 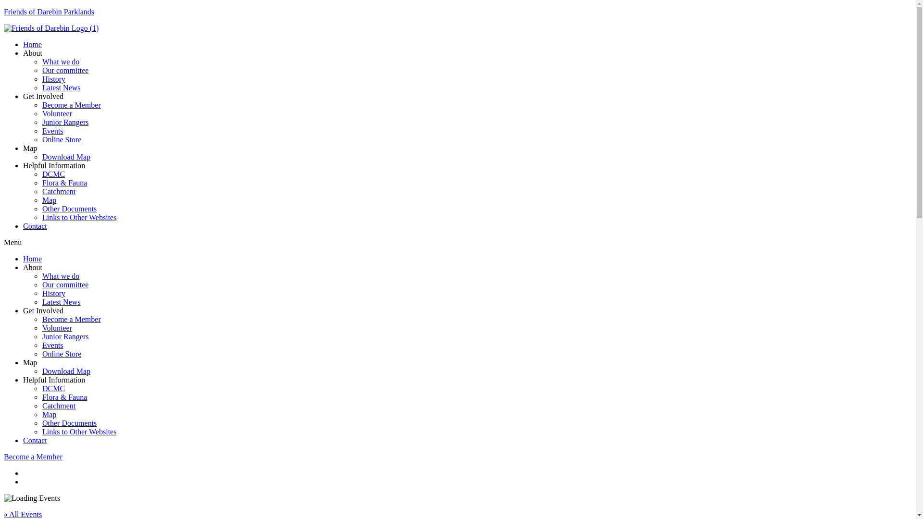 What do you see at coordinates (65, 122) in the screenshot?
I see `Junior Rangers` at bounding box center [65, 122].